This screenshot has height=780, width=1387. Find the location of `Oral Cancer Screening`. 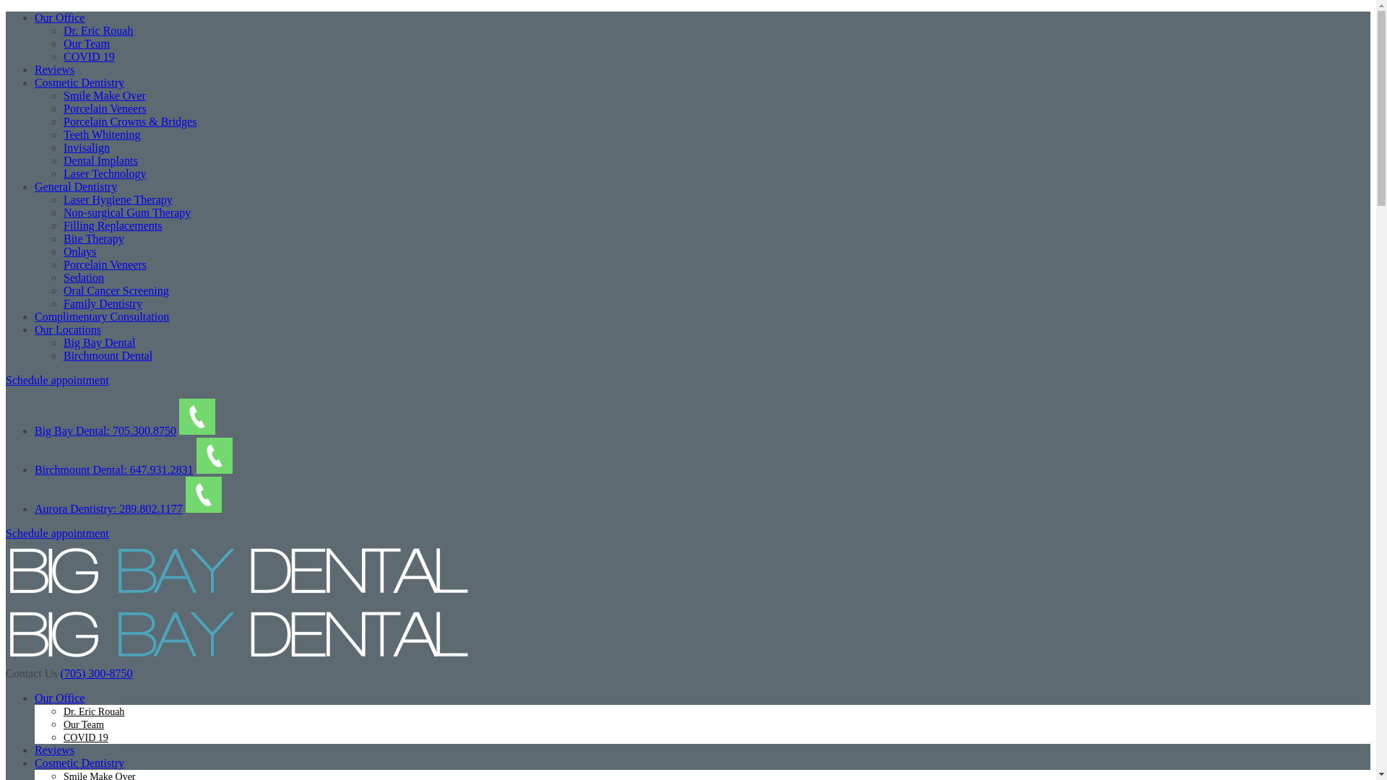

Oral Cancer Screening is located at coordinates (116, 290).